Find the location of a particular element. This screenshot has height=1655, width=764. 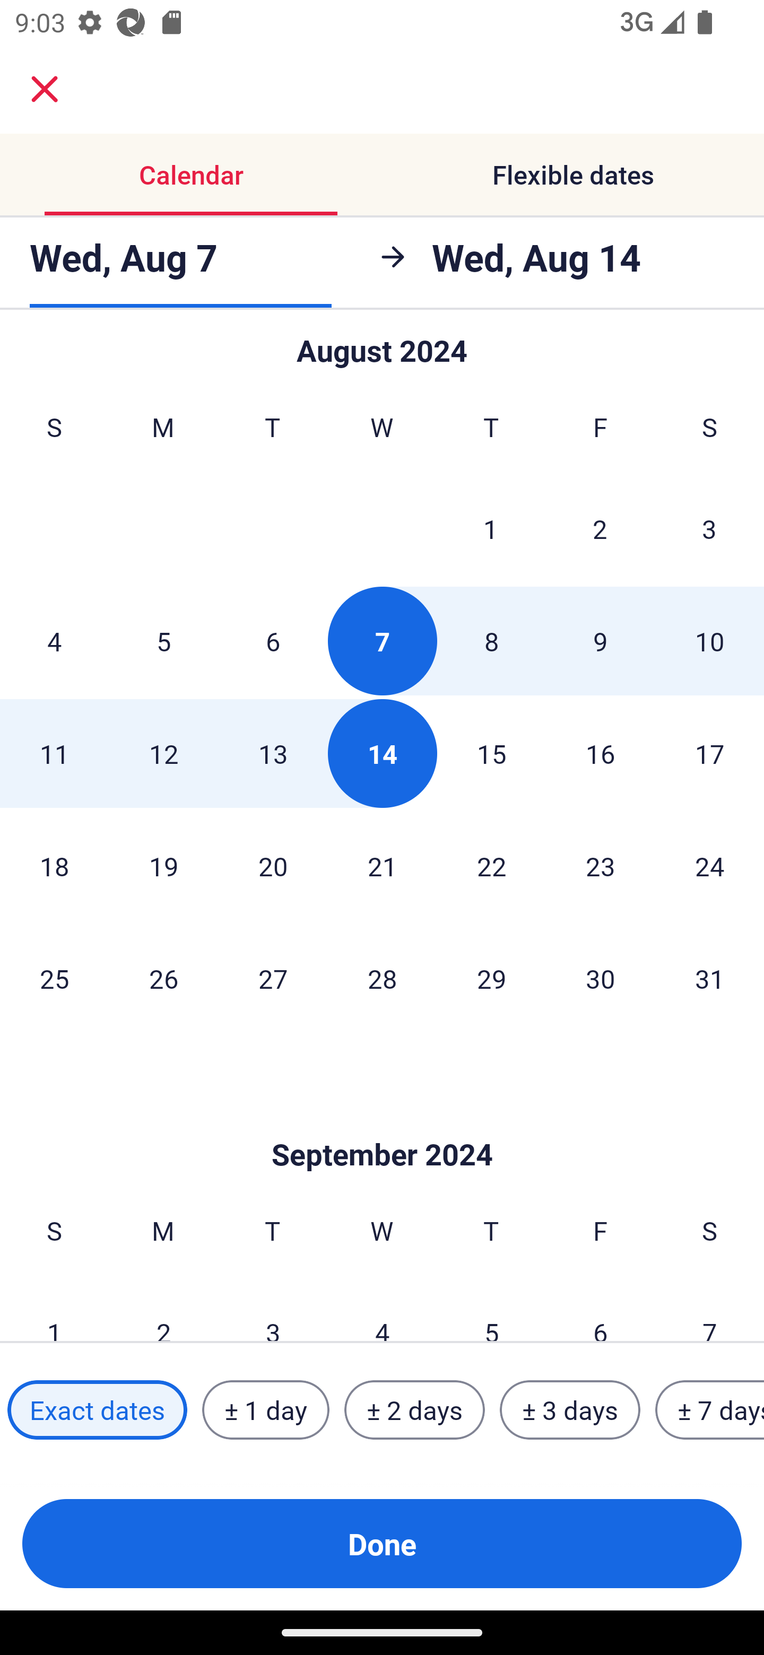

± 3 days is located at coordinates (570, 1410).